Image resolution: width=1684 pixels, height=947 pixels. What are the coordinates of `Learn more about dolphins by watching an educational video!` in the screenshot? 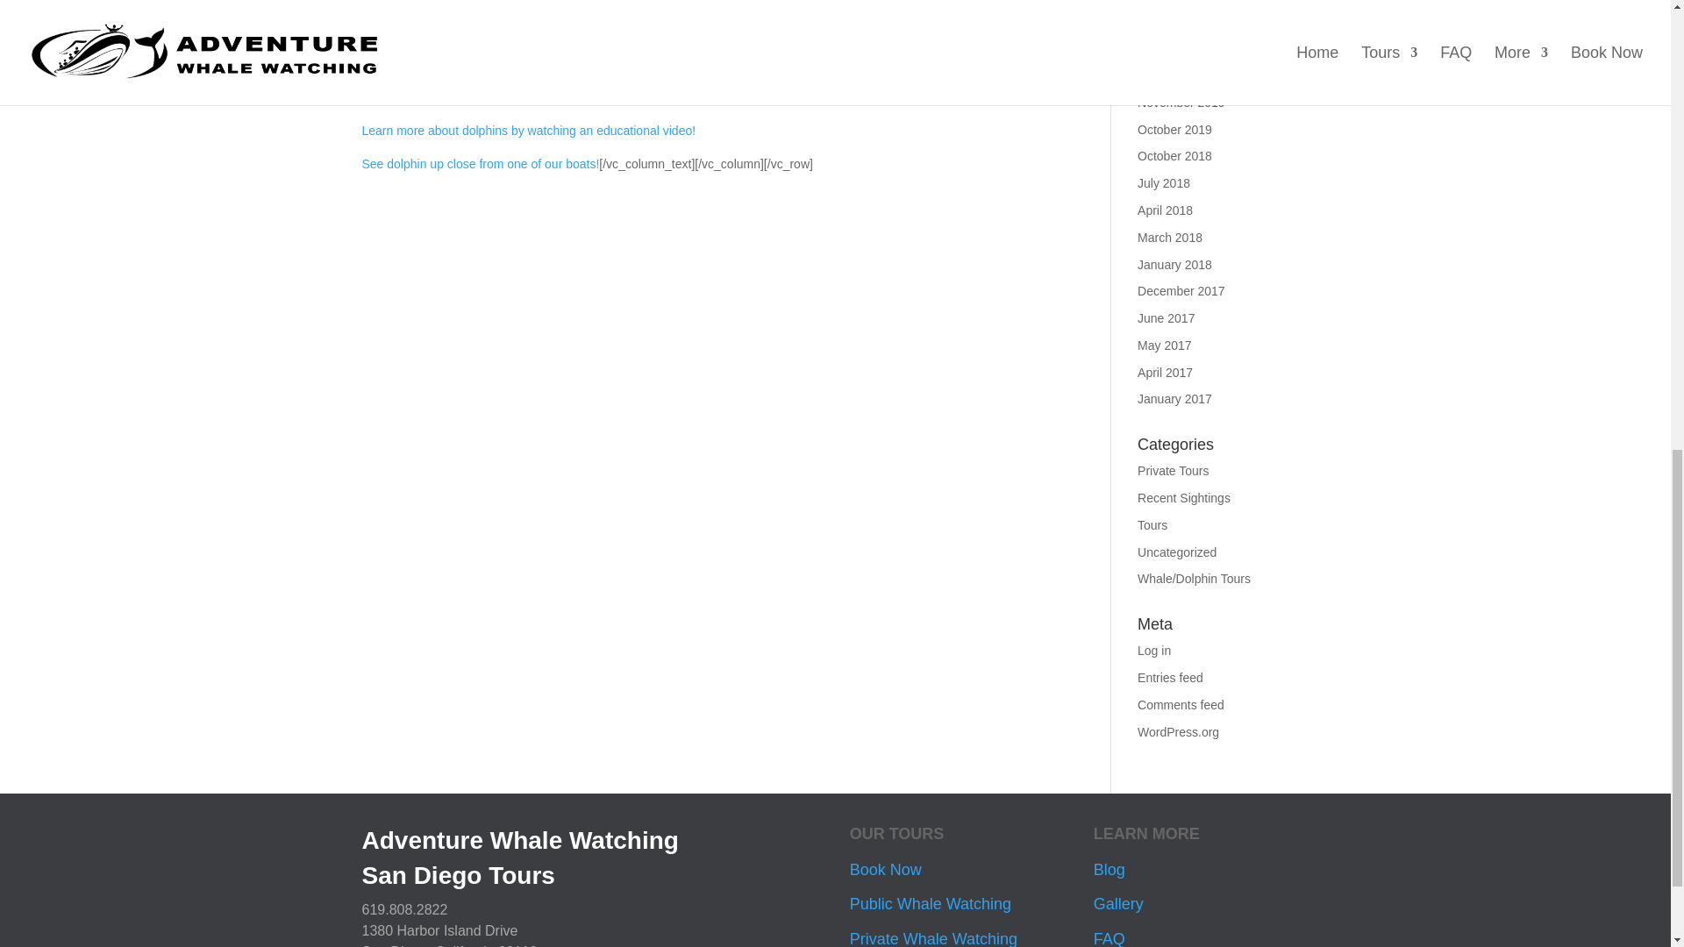 It's located at (528, 130).